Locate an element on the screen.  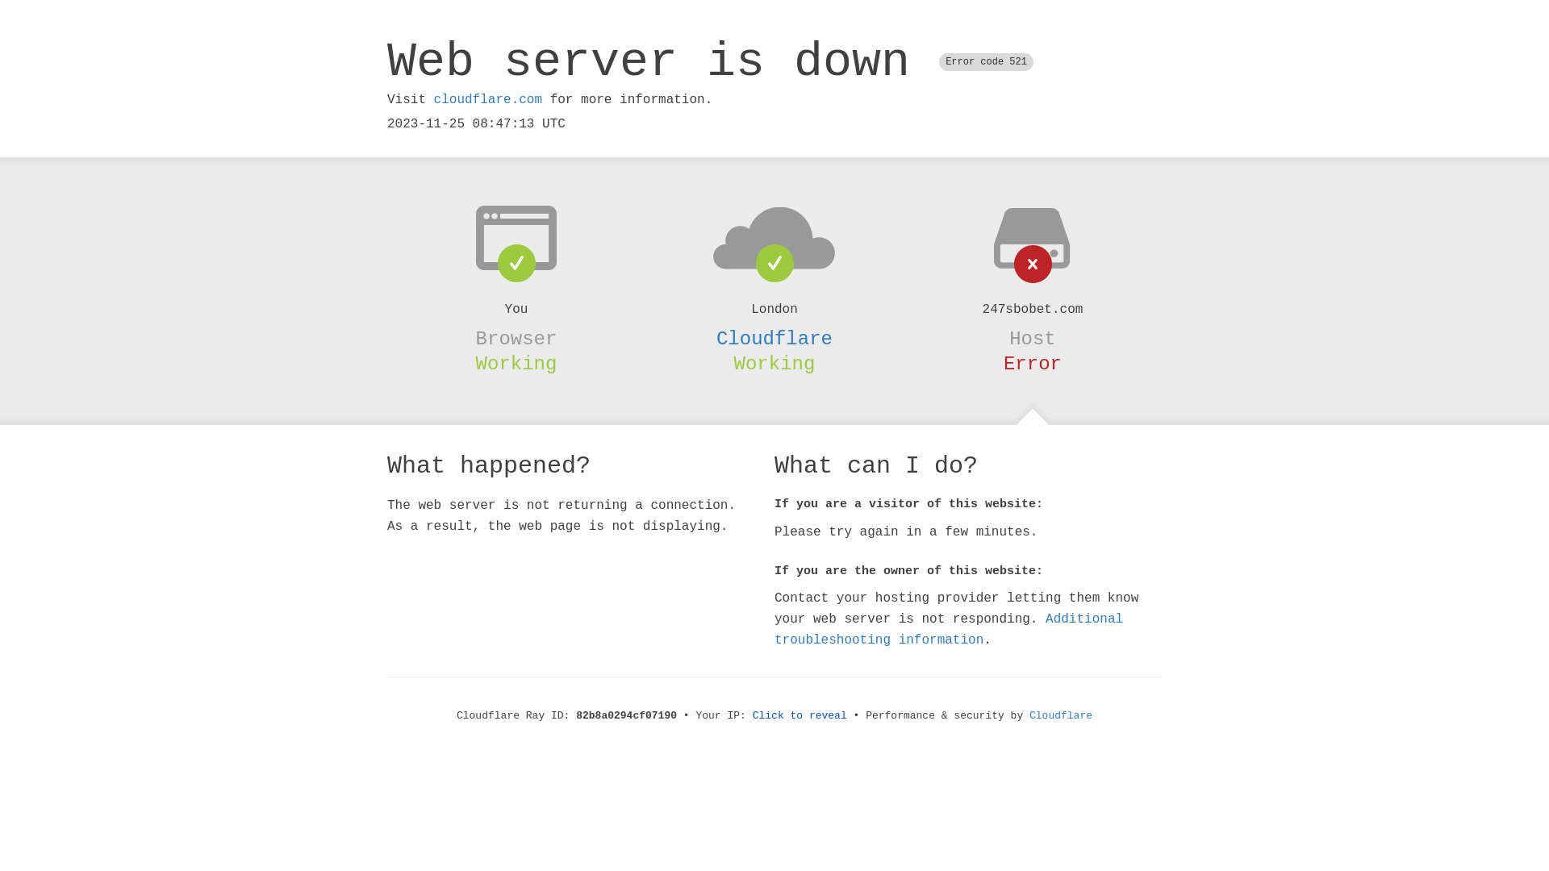
Cloudflare is located at coordinates (774, 339).